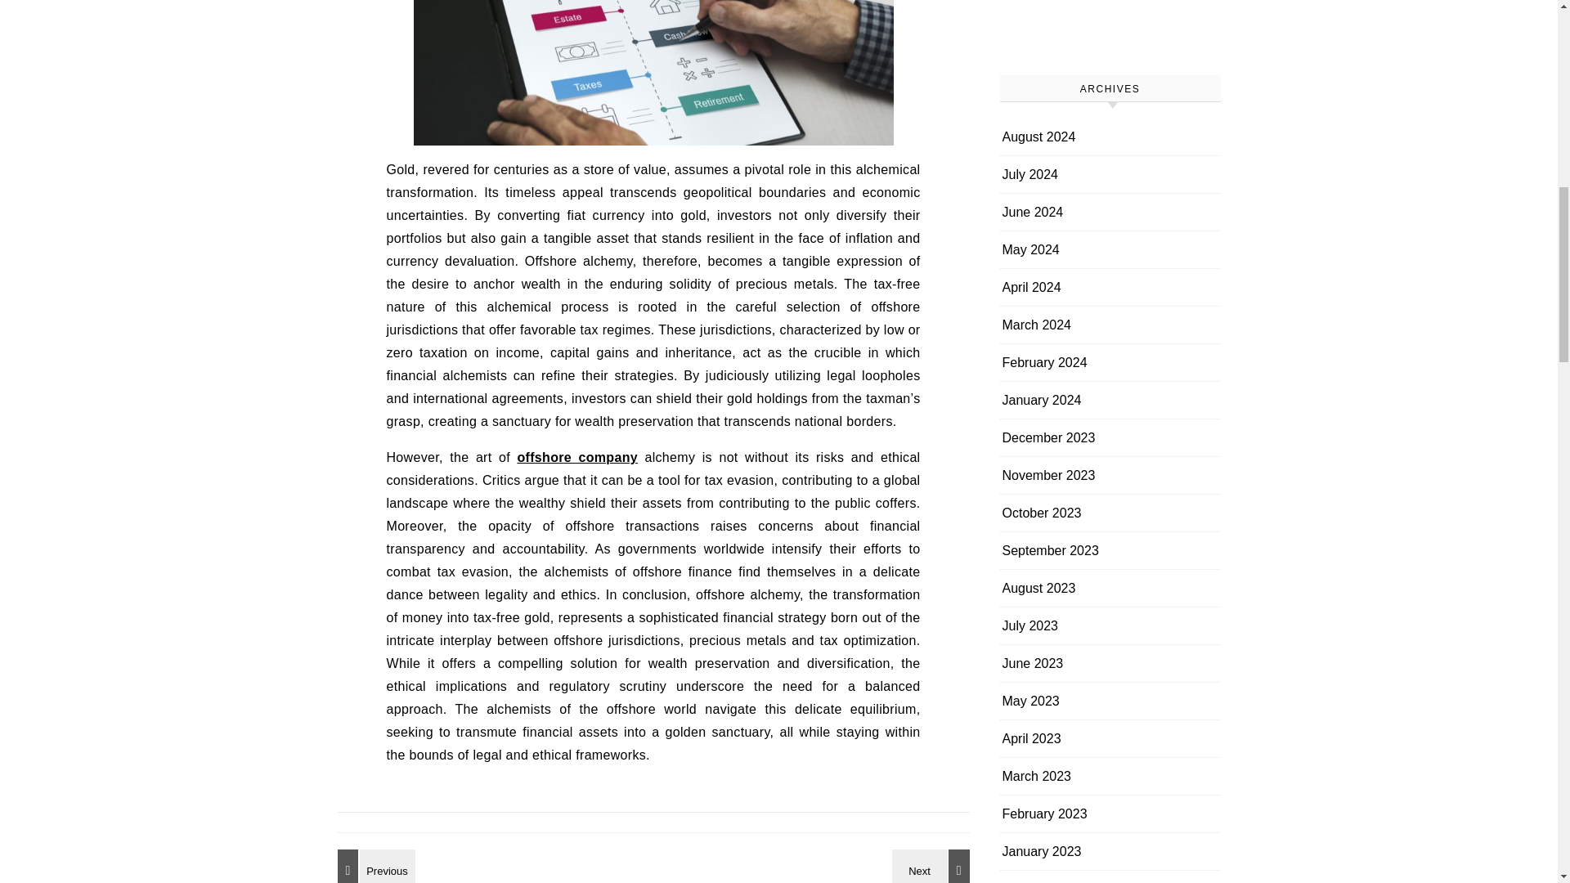 Image resolution: width=1570 pixels, height=883 pixels. What do you see at coordinates (373, 866) in the screenshot?
I see `Fundamentals Of Digital Individual VPN Web servers` at bounding box center [373, 866].